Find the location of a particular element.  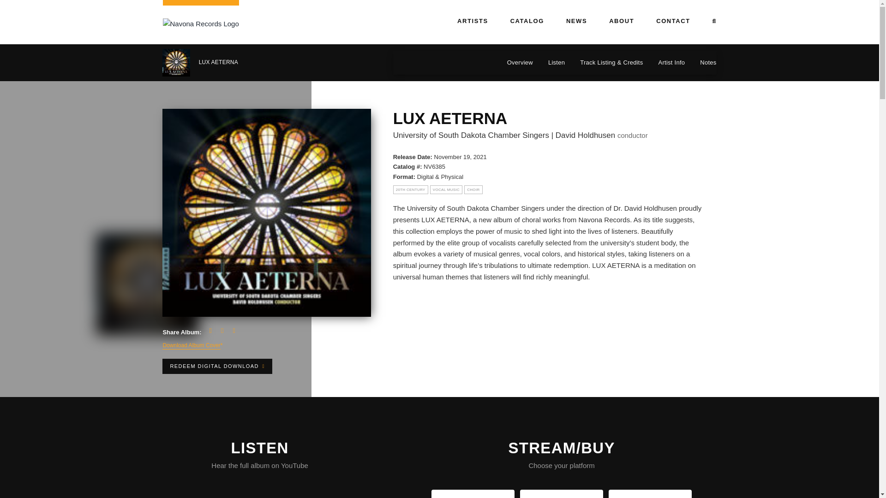

Artist Info is located at coordinates (666, 63).